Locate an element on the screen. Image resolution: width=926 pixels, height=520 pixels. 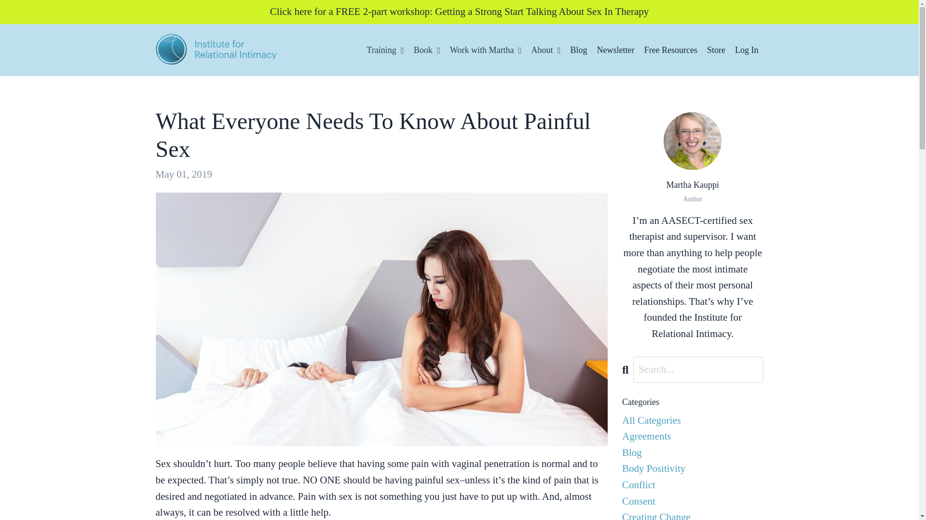
Newsletter is located at coordinates (615, 50).